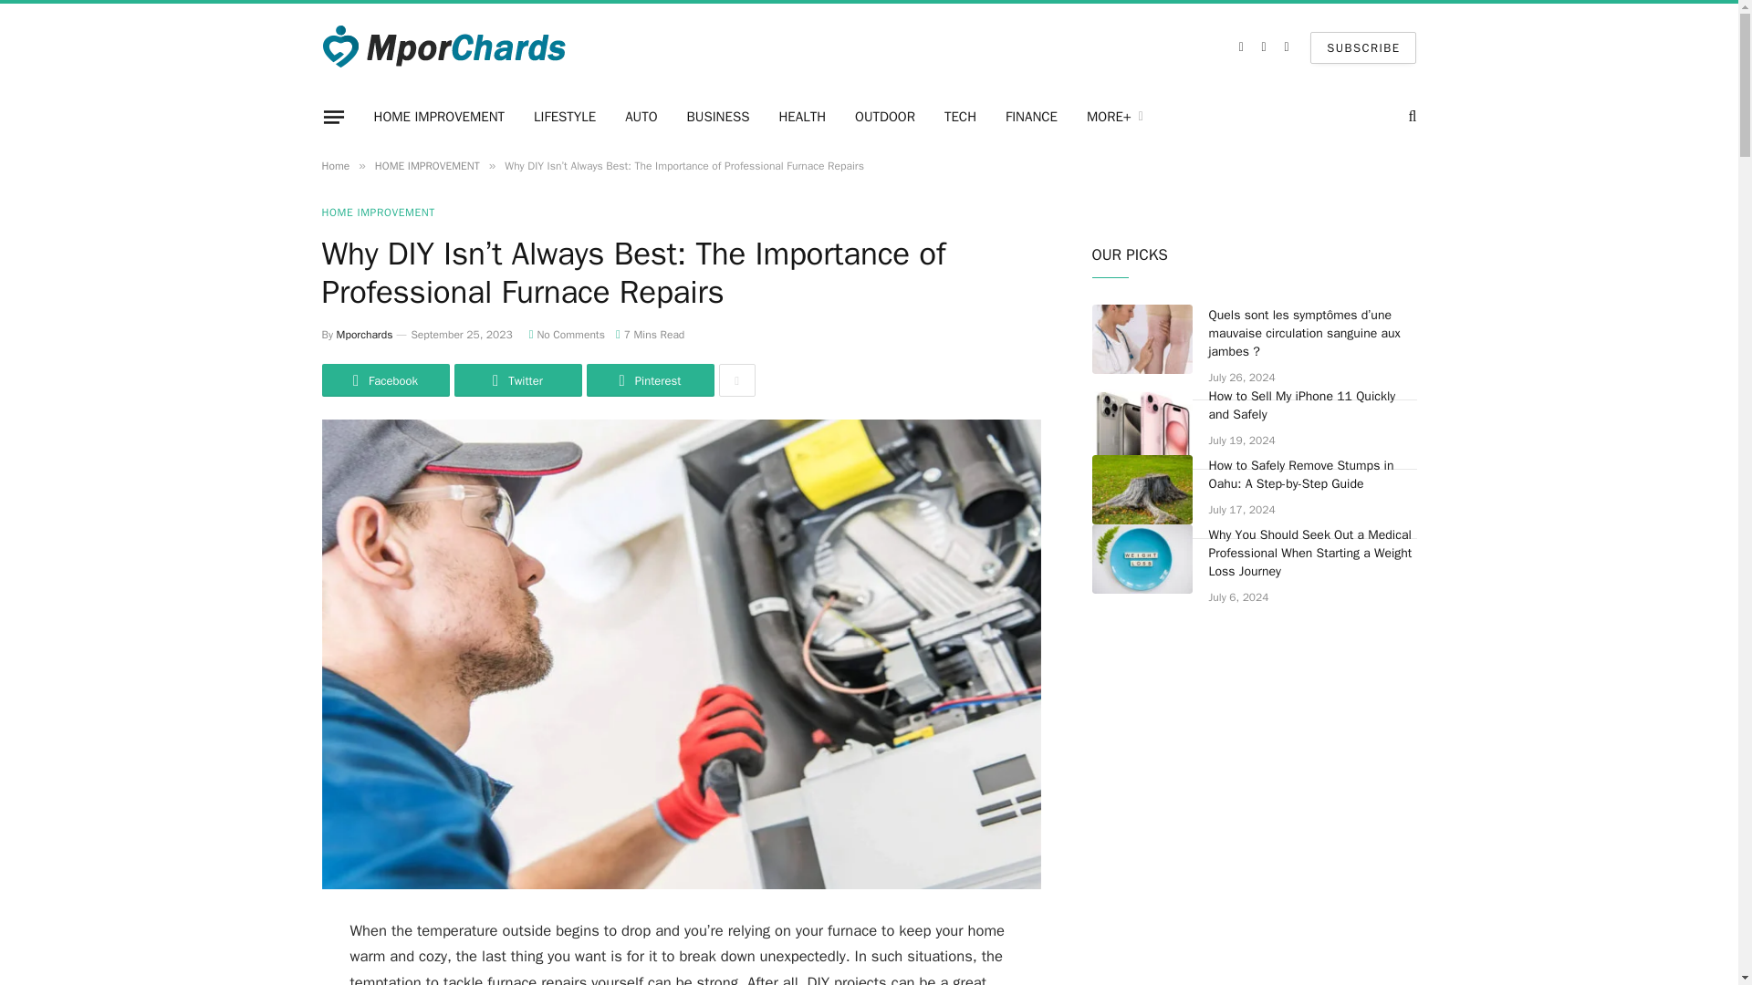 The height and width of the screenshot is (985, 1752). I want to click on AUTO, so click(641, 117).